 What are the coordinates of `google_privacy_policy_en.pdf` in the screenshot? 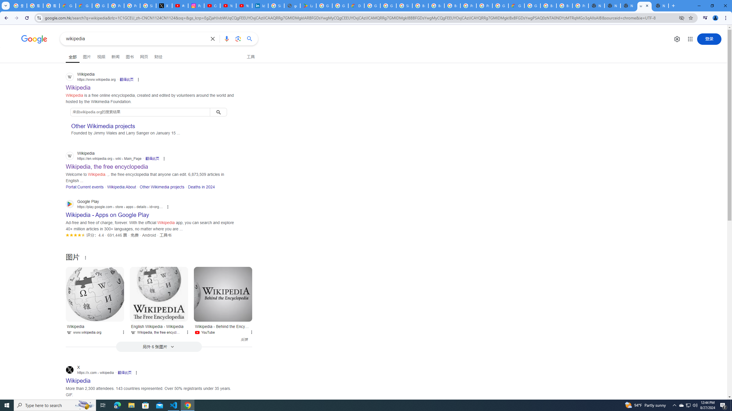 It's located at (292, 6).